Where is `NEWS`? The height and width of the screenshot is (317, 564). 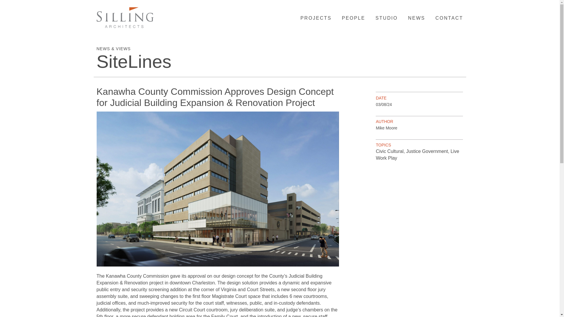 NEWS is located at coordinates (417, 18).